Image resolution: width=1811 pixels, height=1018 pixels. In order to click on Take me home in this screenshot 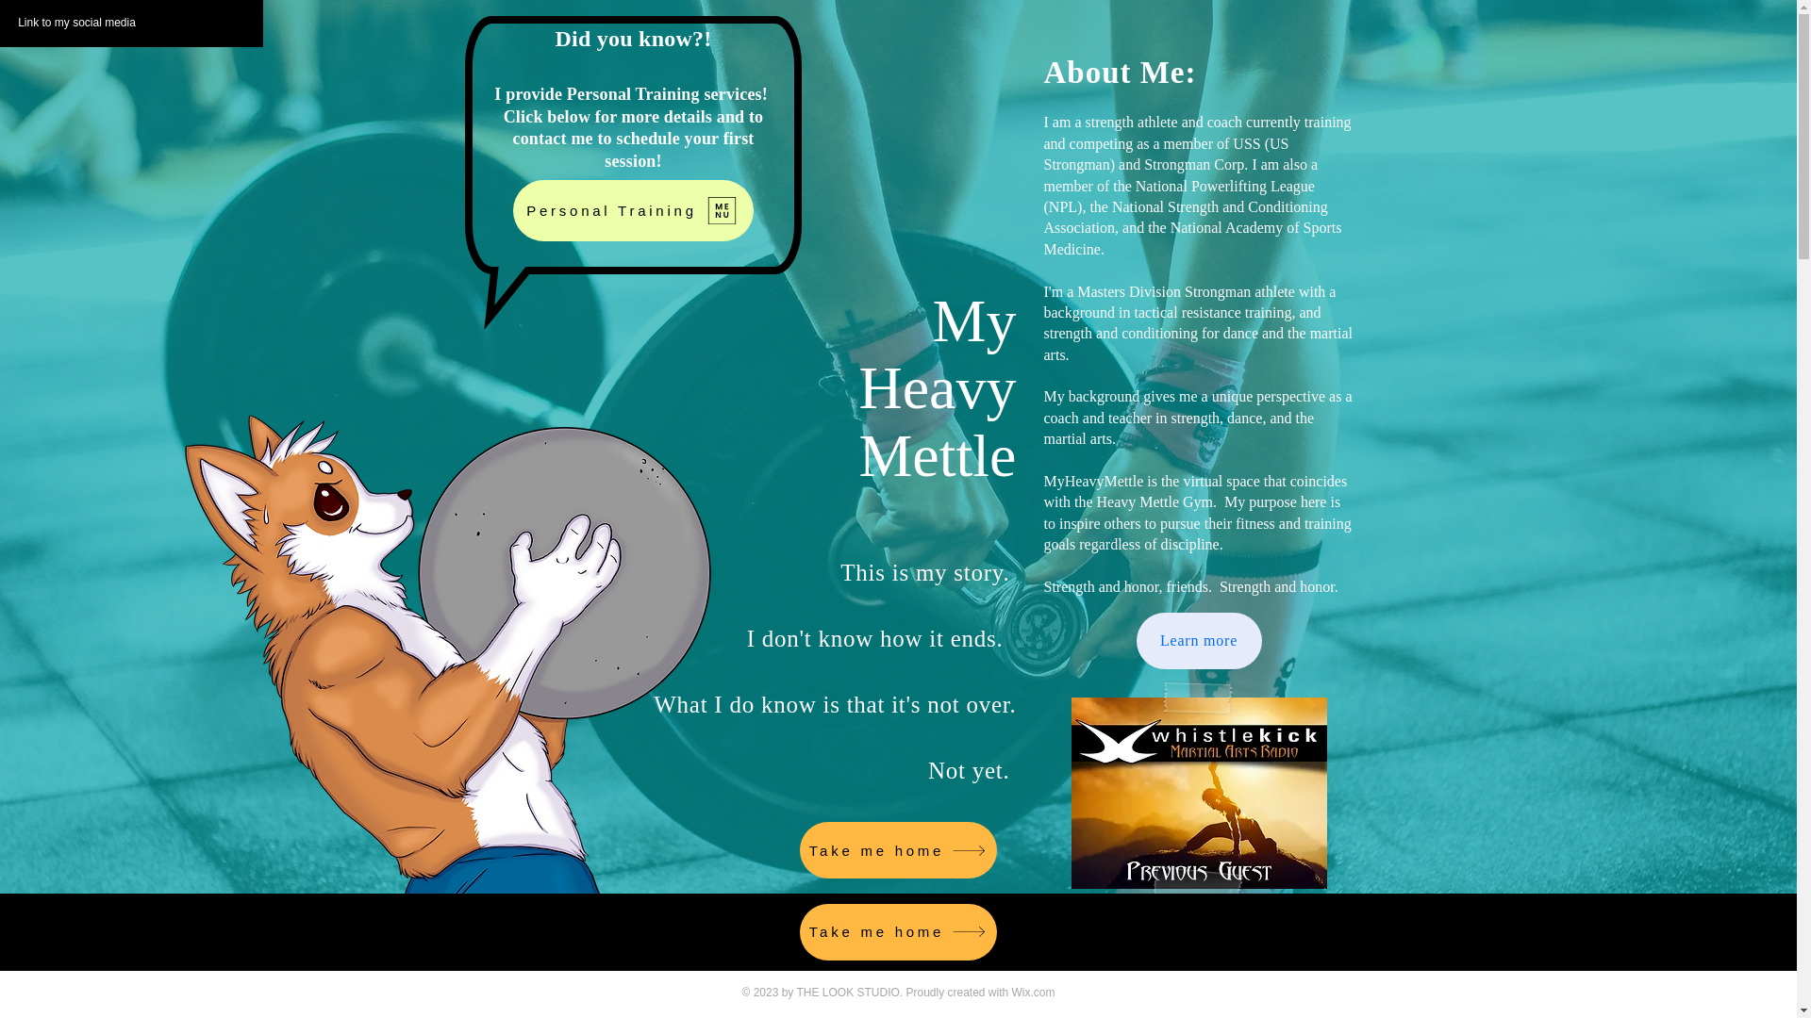, I will do `click(898, 850)`.